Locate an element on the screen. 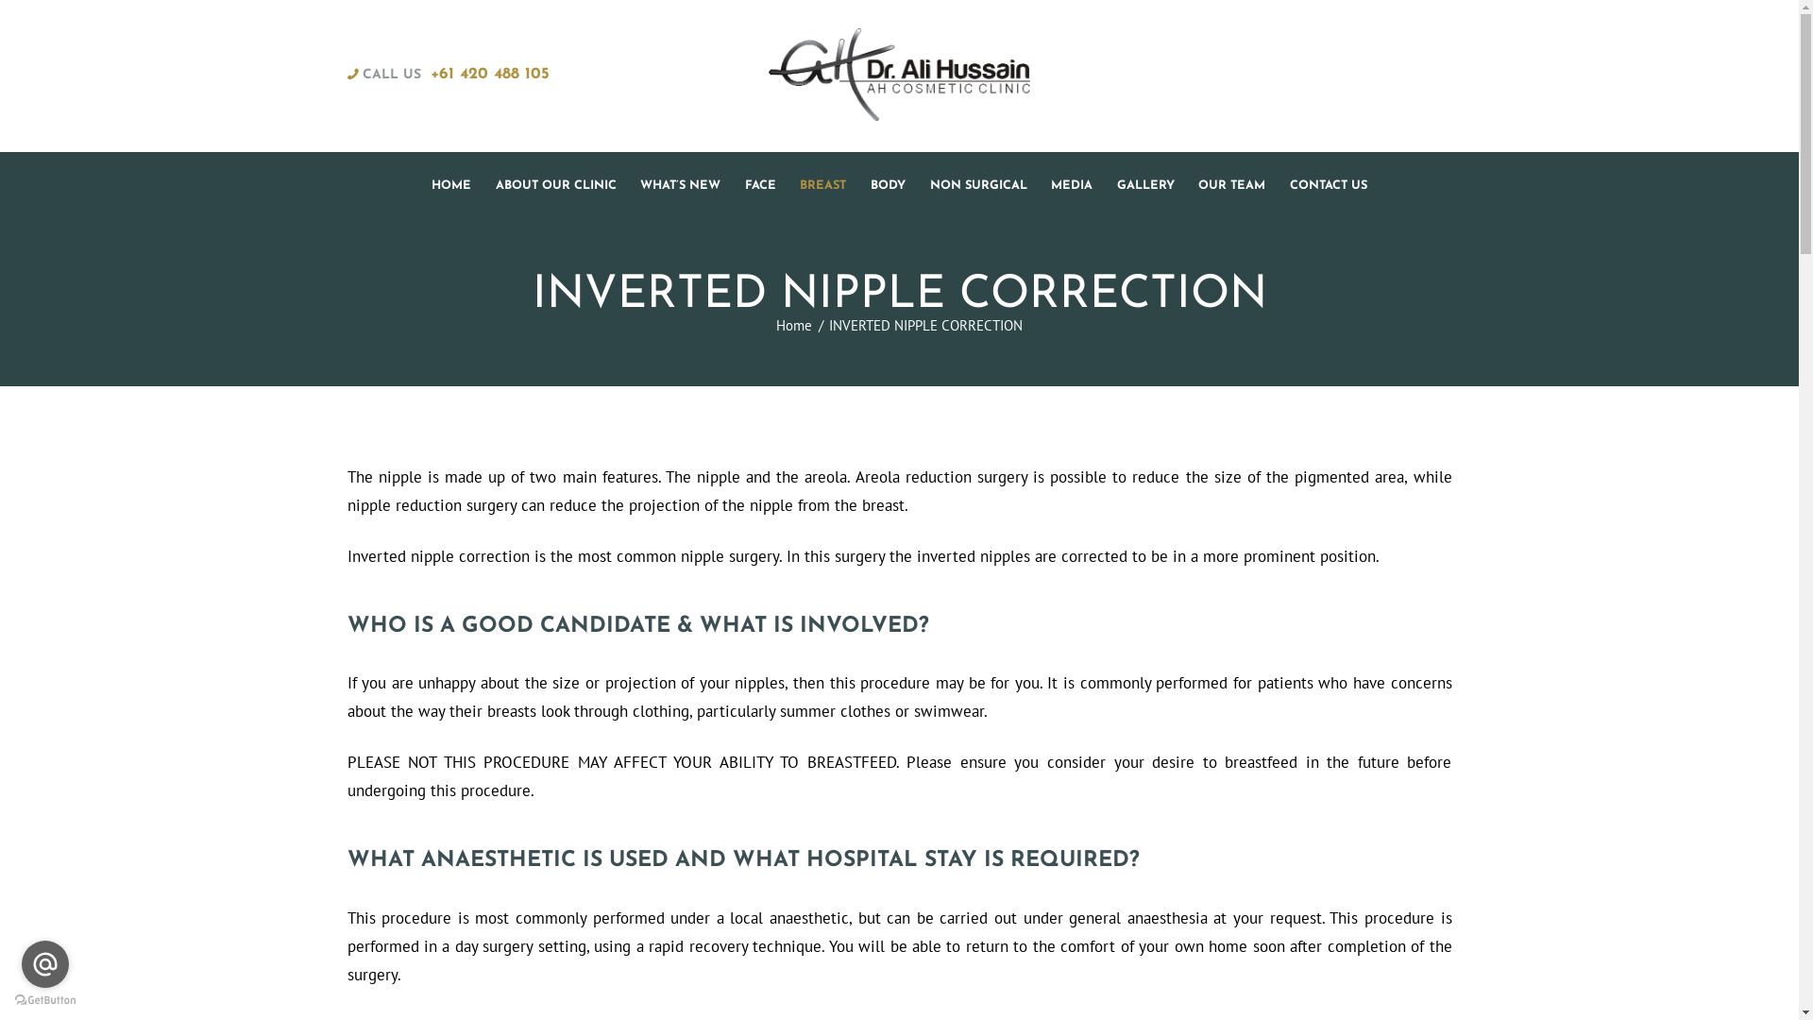 The width and height of the screenshot is (1813, 1020). NON SURGICAL is located at coordinates (978, 185).